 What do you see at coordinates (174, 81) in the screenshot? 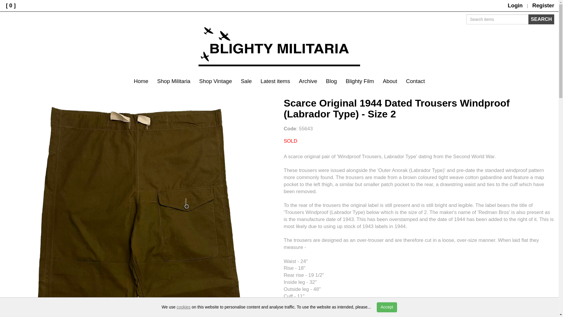
I see `Shop Militaria` at bounding box center [174, 81].